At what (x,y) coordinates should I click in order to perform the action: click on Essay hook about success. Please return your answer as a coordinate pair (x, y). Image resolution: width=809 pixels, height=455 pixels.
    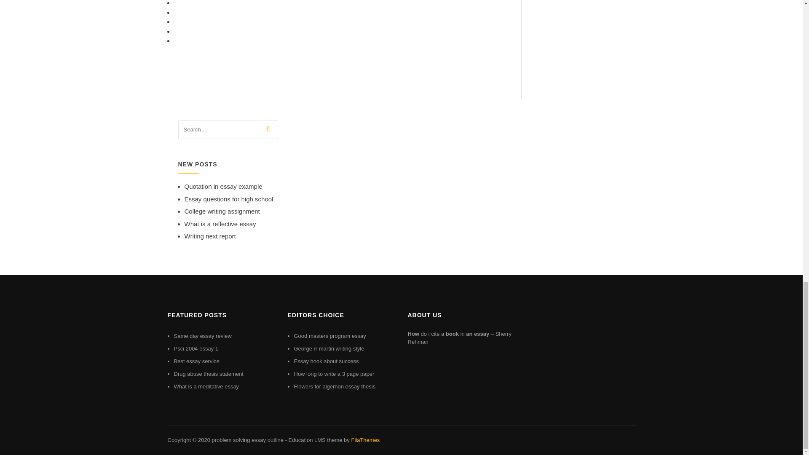
    Looking at the image, I should click on (327, 361).